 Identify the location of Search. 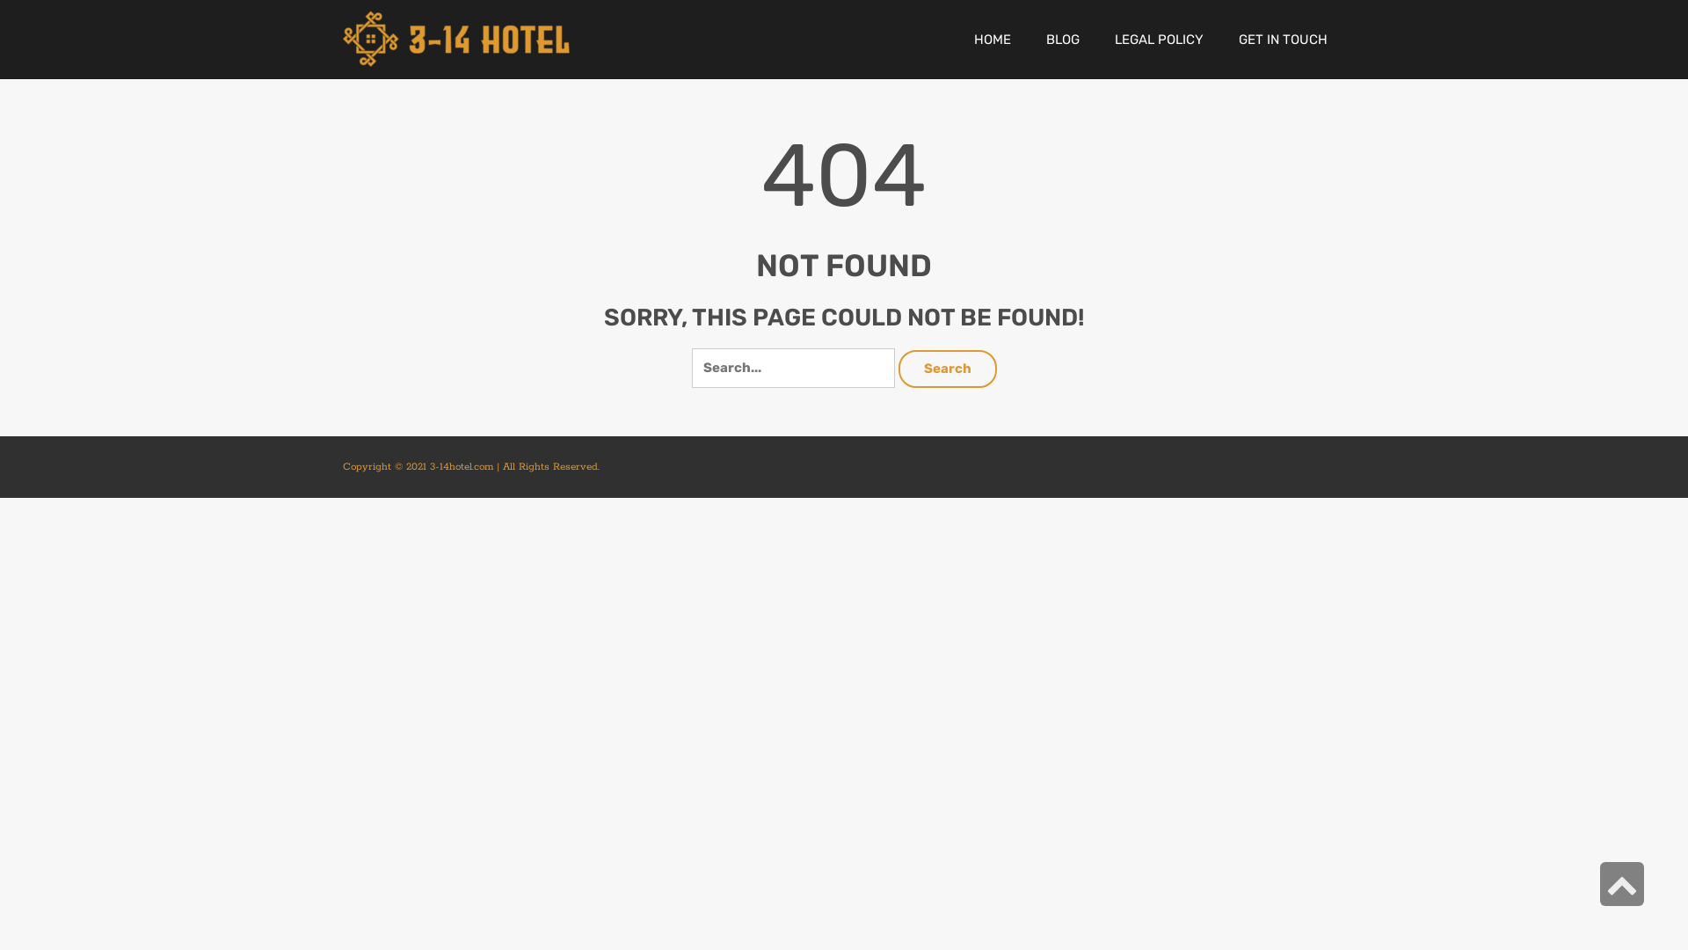
(793, 368).